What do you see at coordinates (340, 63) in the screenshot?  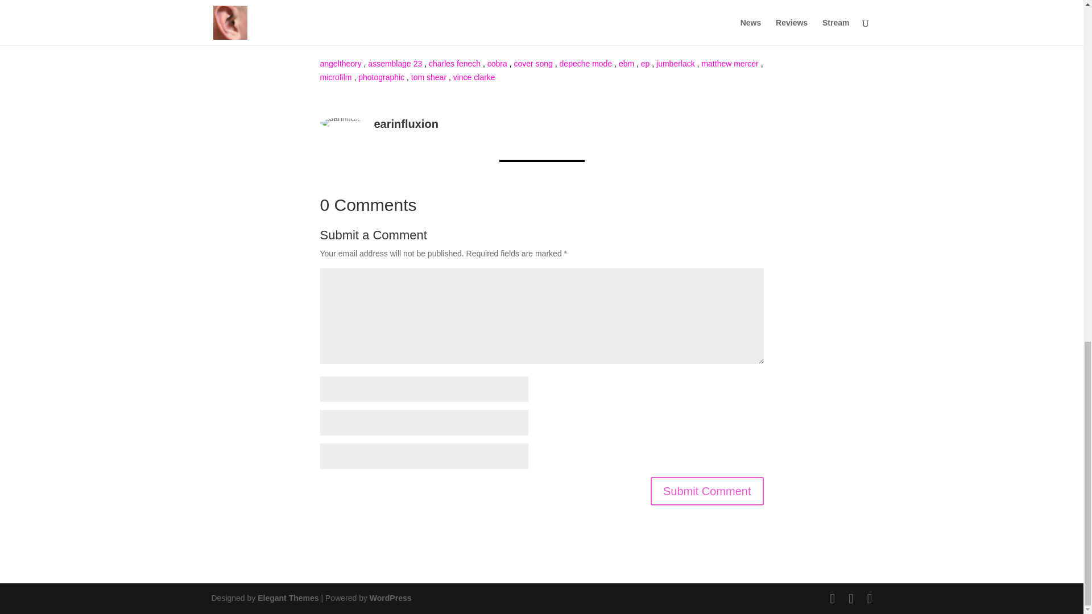 I see `angeltheory` at bounding box center [340, 63].